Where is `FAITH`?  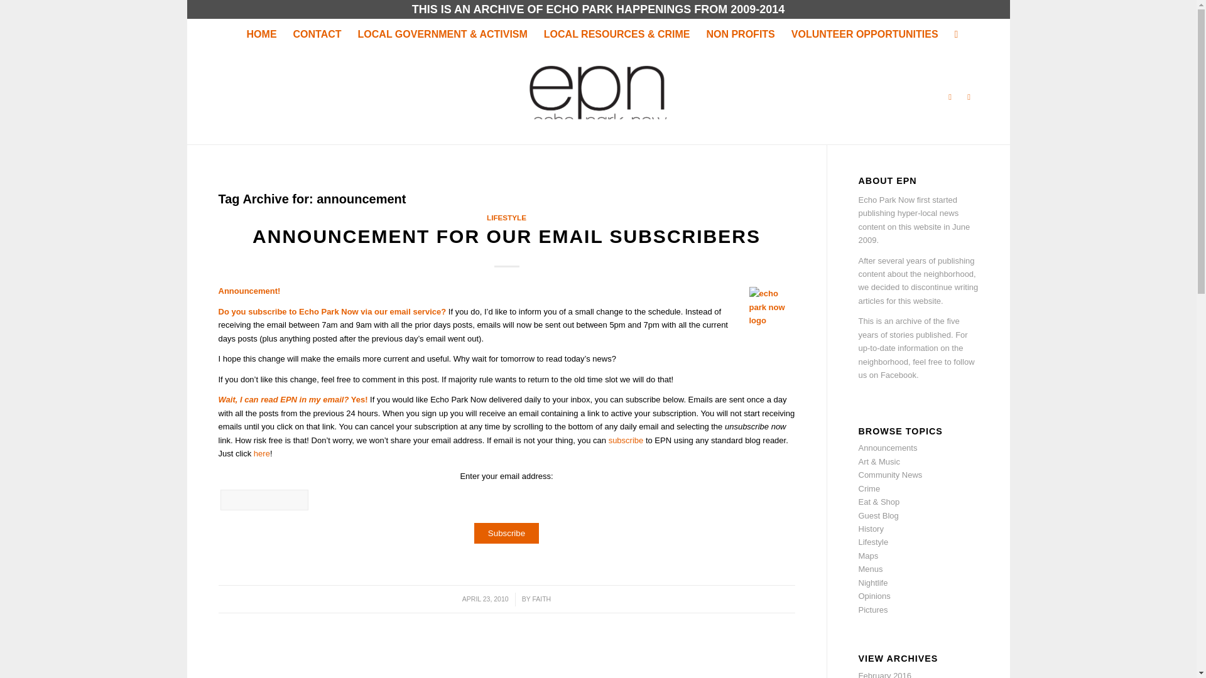 FAITH is located at coordinates (541, 599).